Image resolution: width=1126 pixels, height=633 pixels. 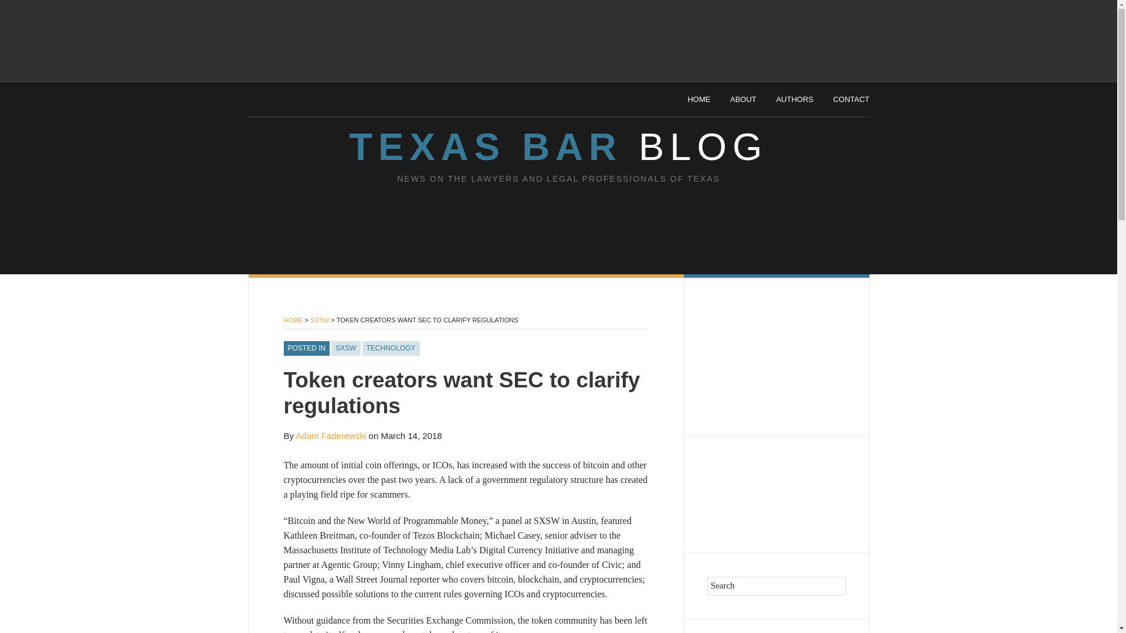 I want to click on TEXAS BAR BLOG, so click(x=558, y=147).